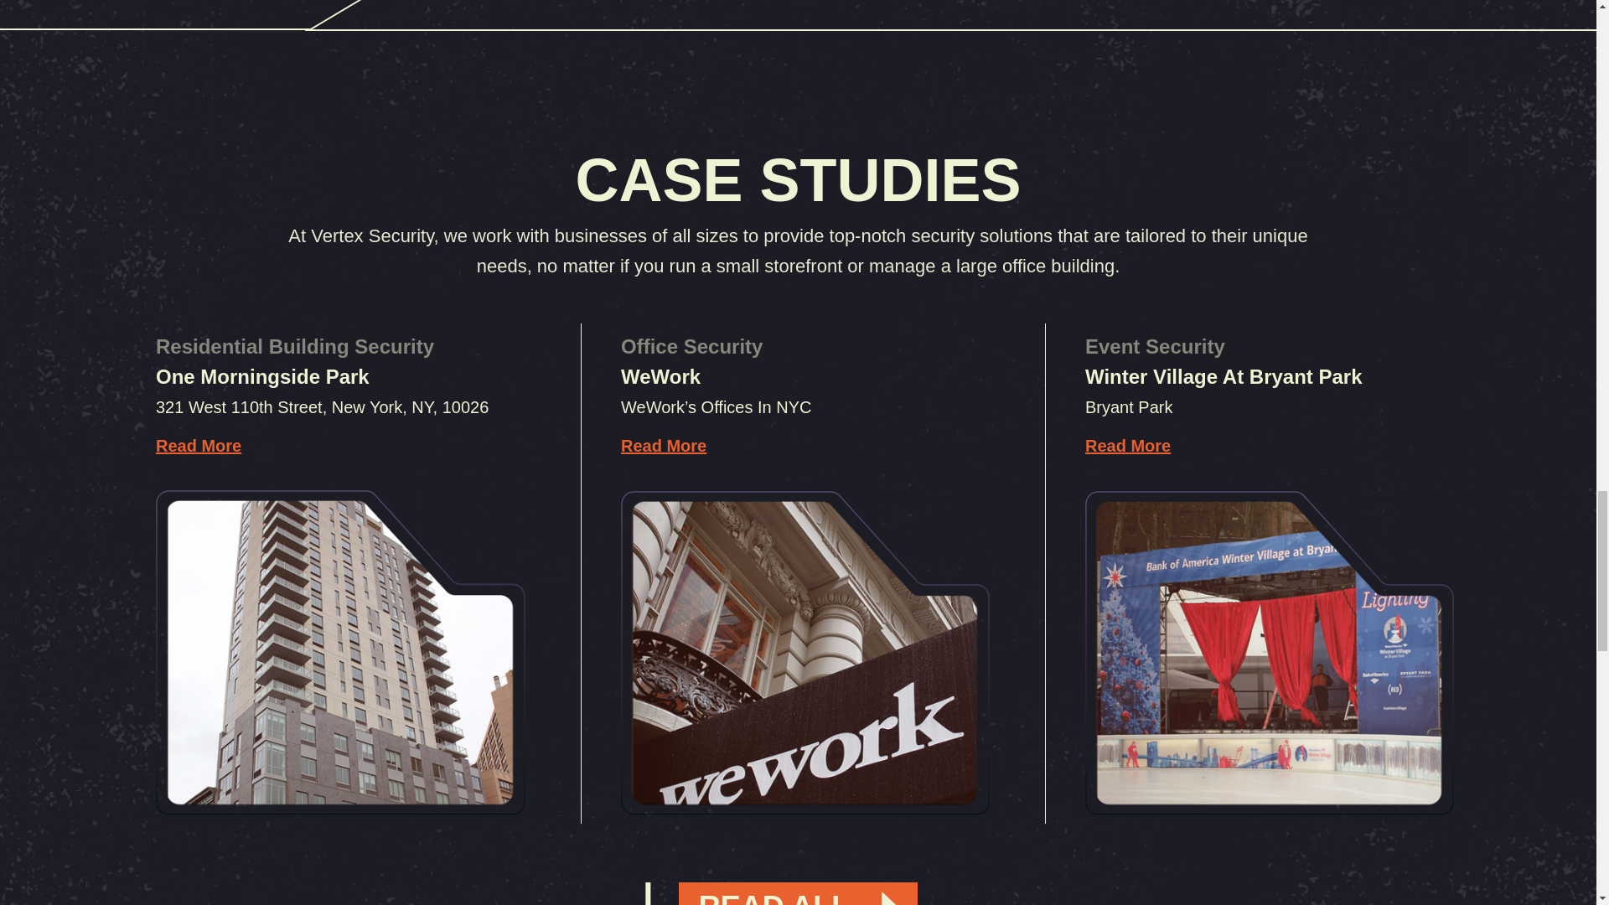  Describe the element at coordinates (804, 652) in the screenshot. I see `WeWork` at that location.